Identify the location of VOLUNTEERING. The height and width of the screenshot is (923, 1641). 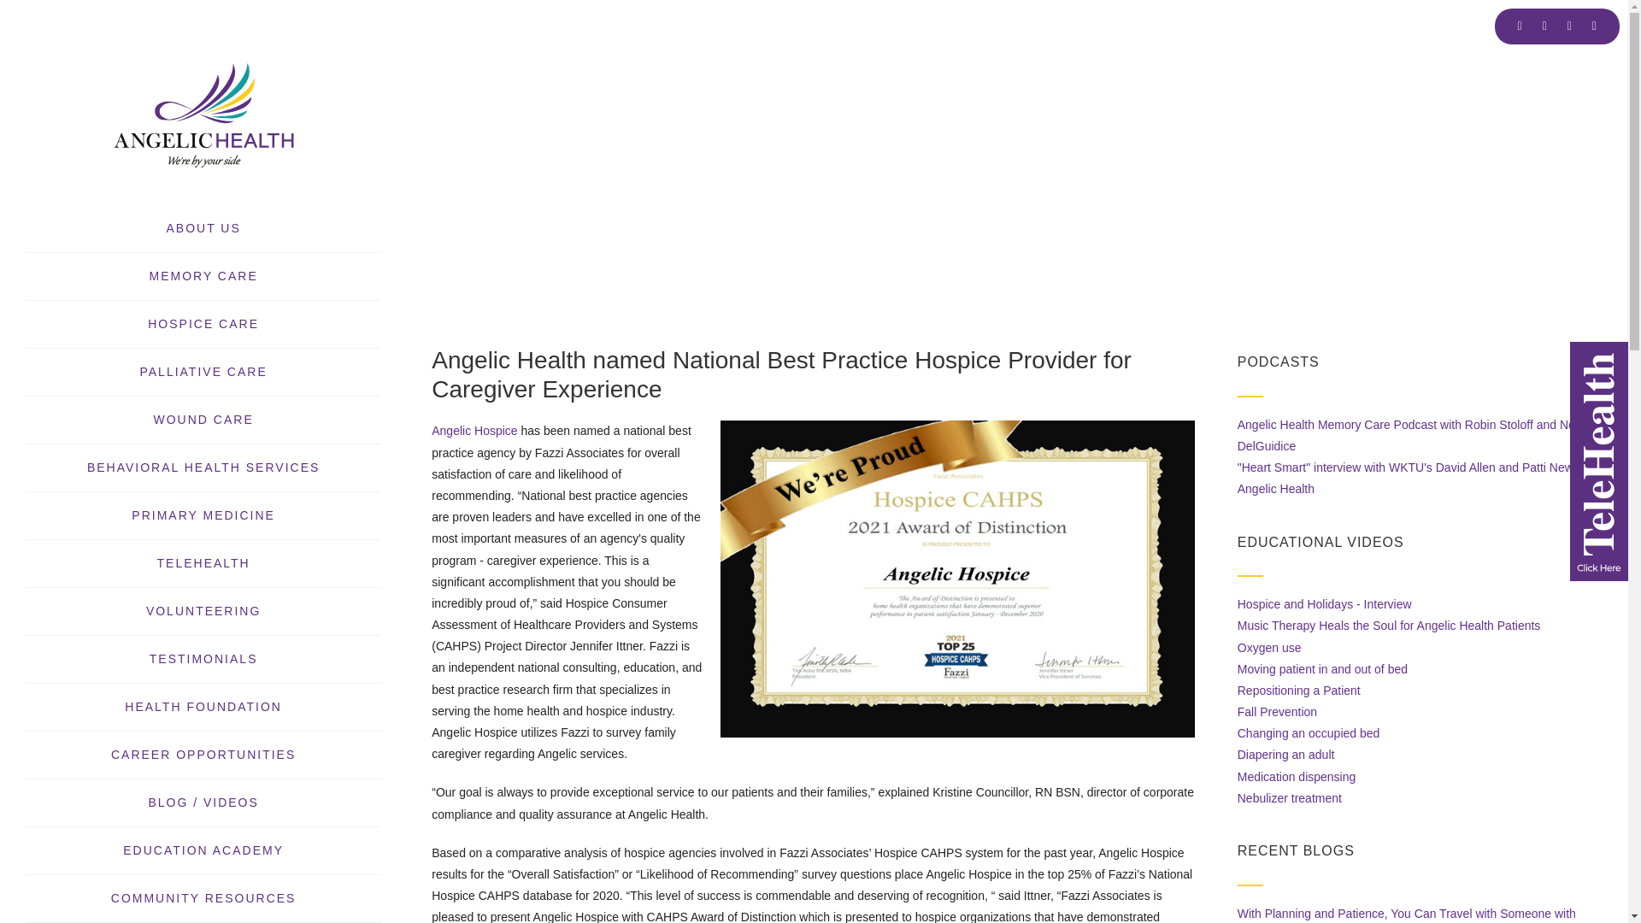
(203, 611).